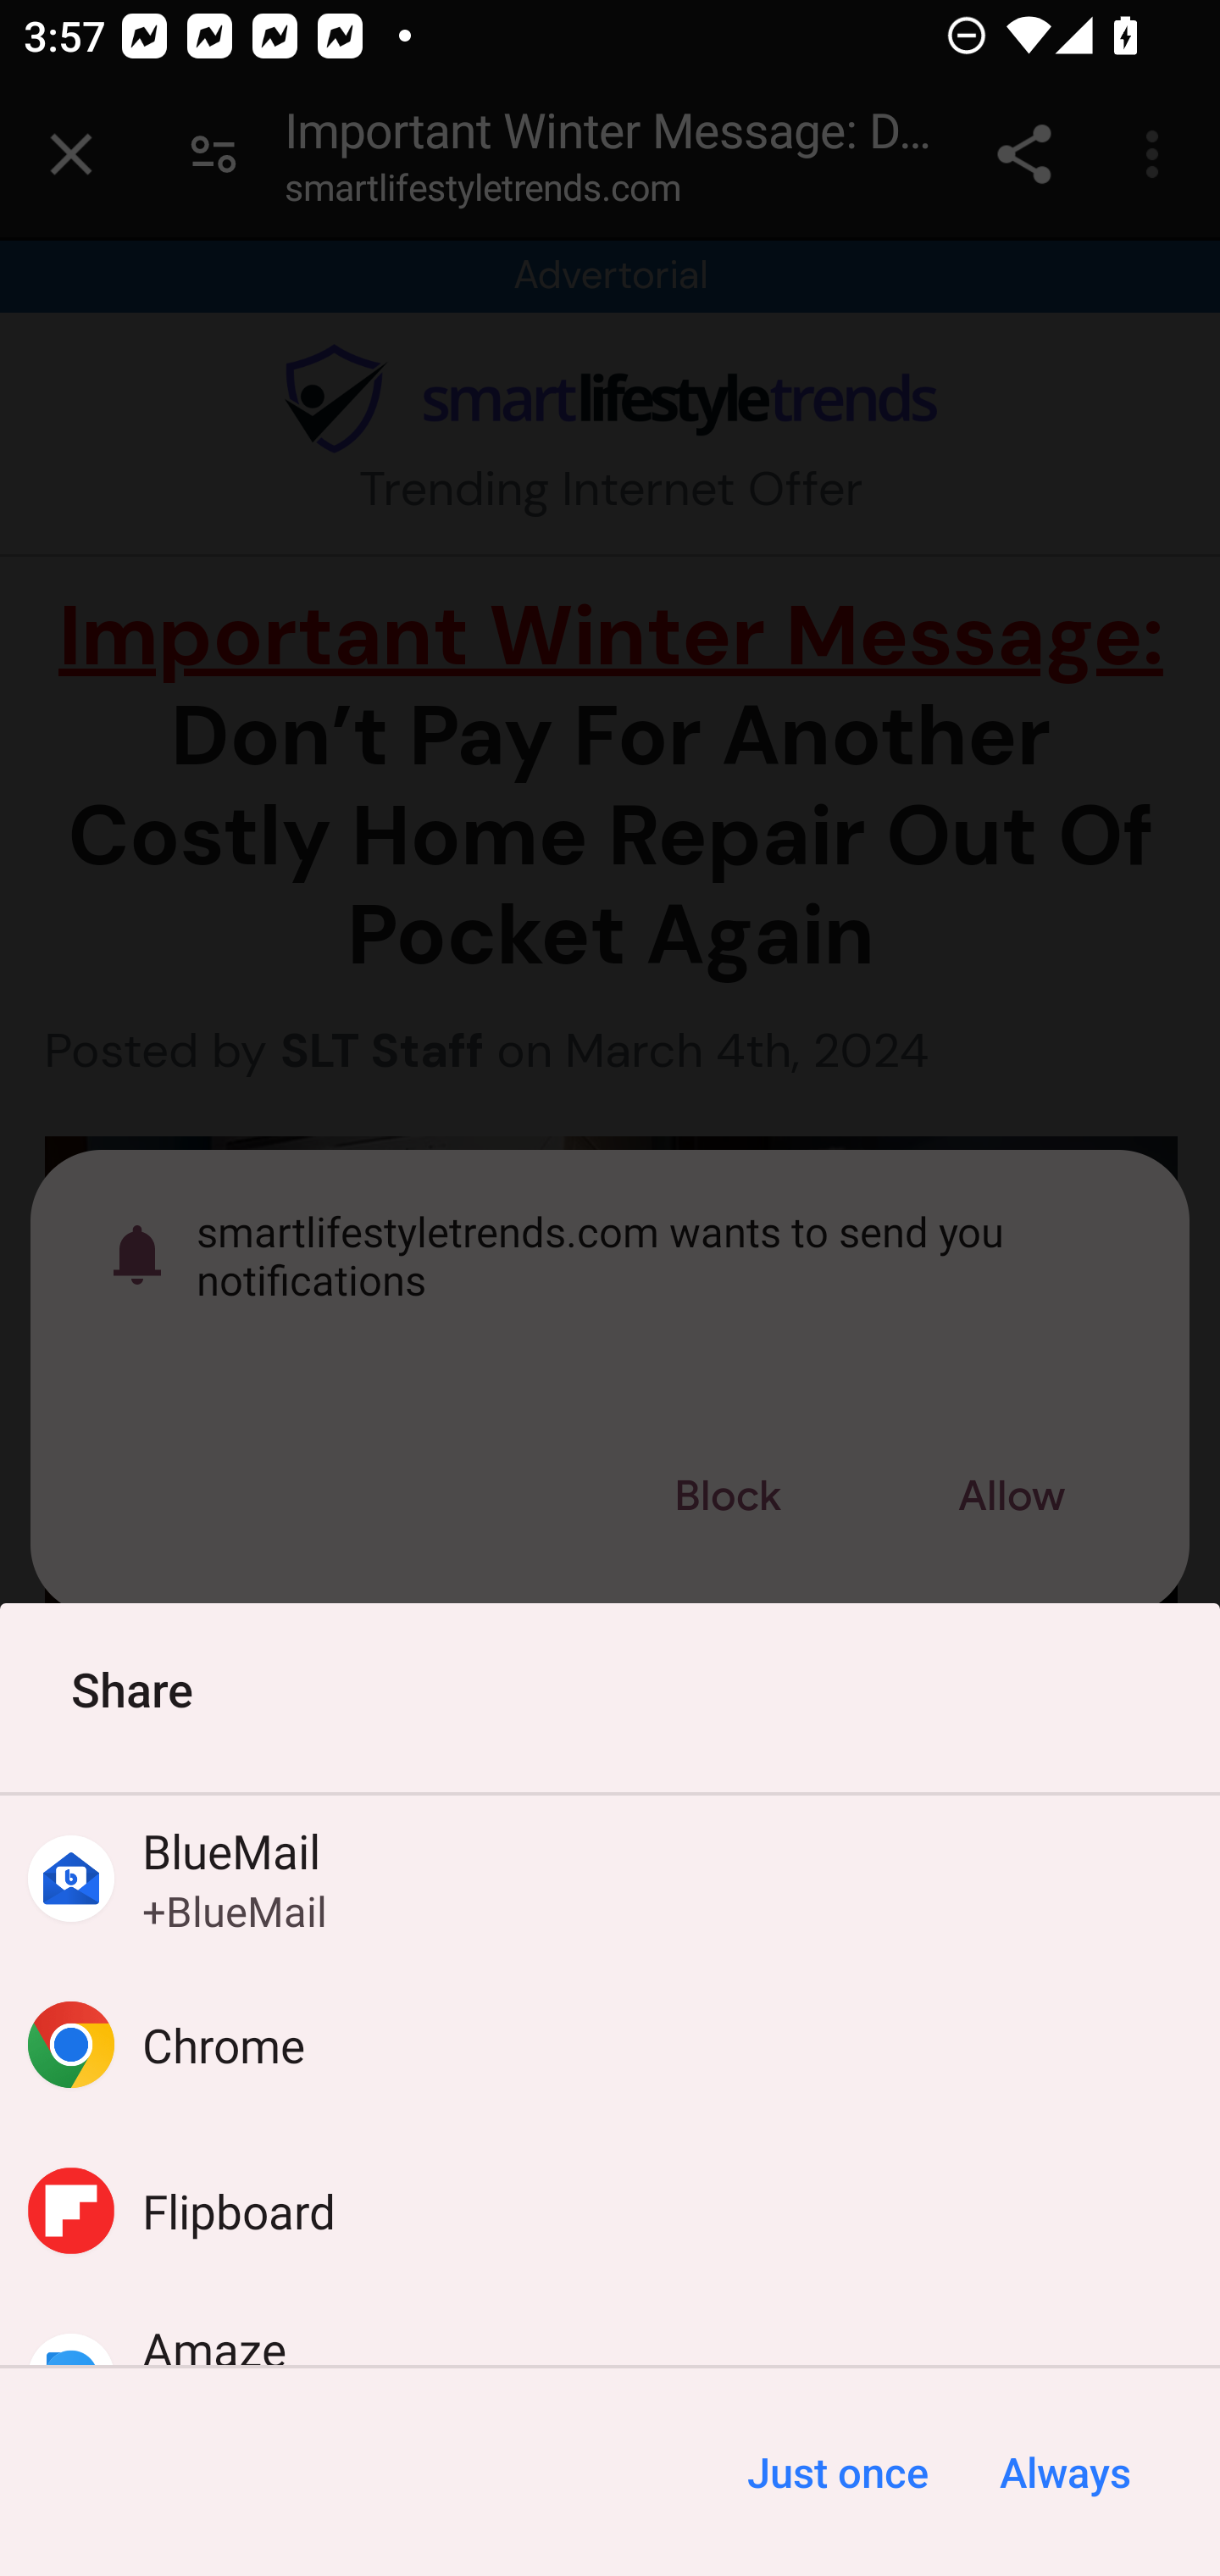 The height and width of the screenshot is (2576, 1220). Describe the element at coordinates (1064, 2473) in the screenshot. I see `Always` at that location.